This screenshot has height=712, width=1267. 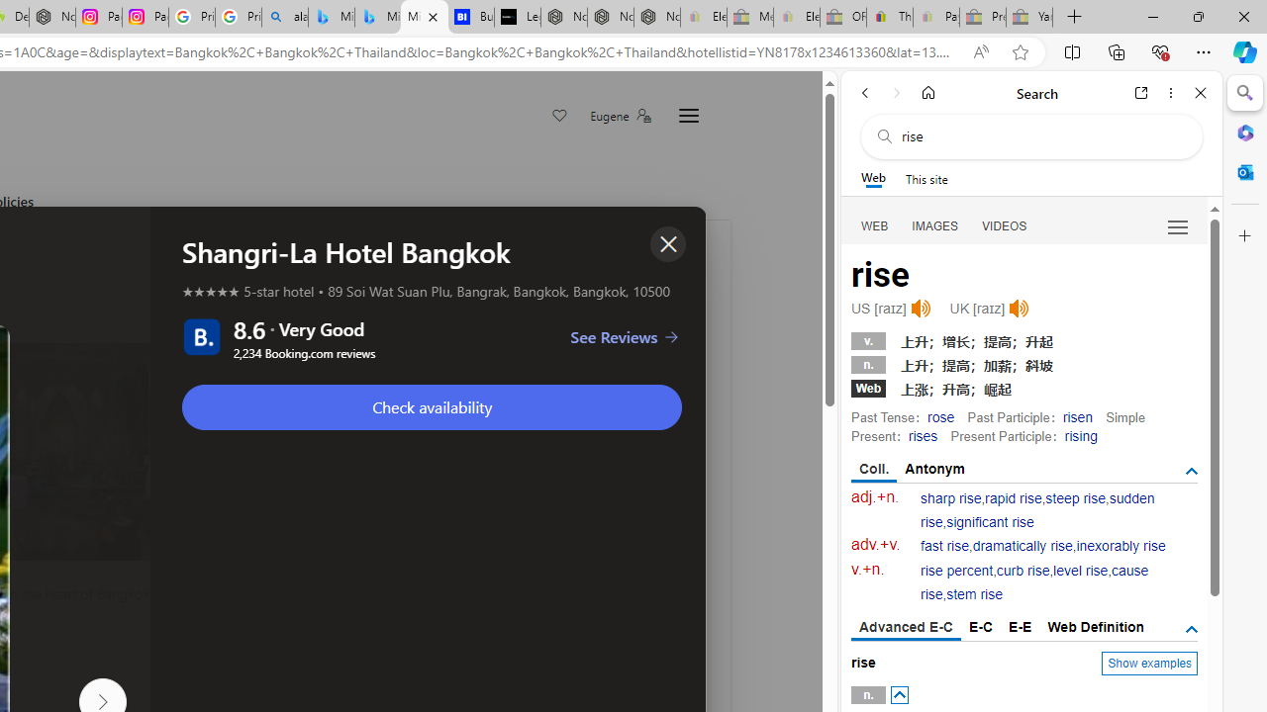 I want to click on Antonym, so click(x=935, y=469).